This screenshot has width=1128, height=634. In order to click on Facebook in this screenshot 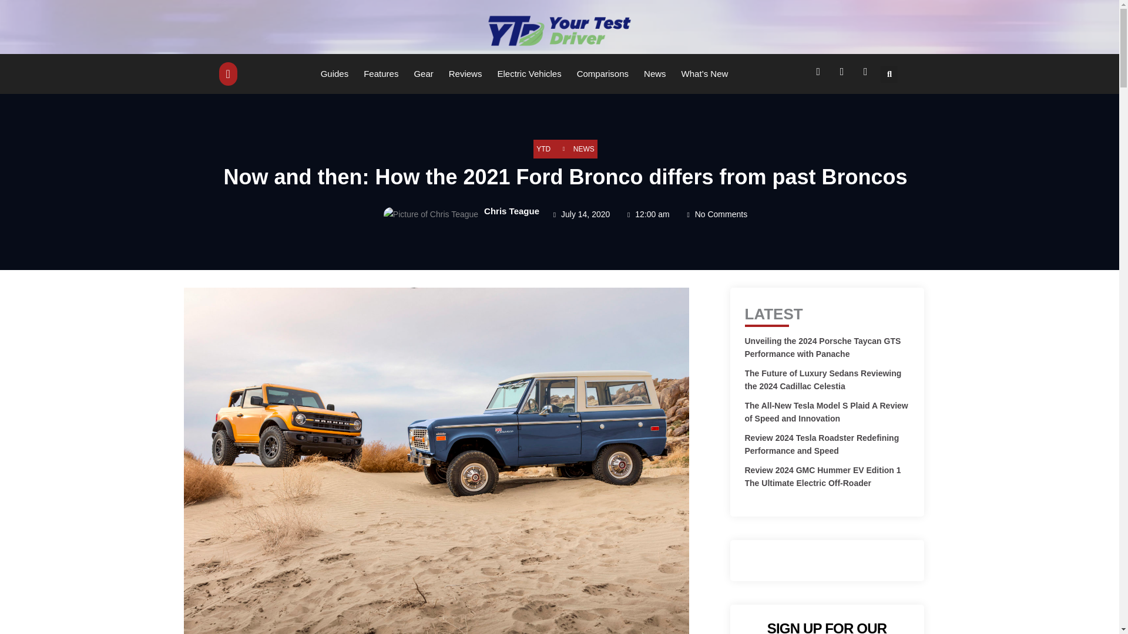, I will do `click(820, 74)`.